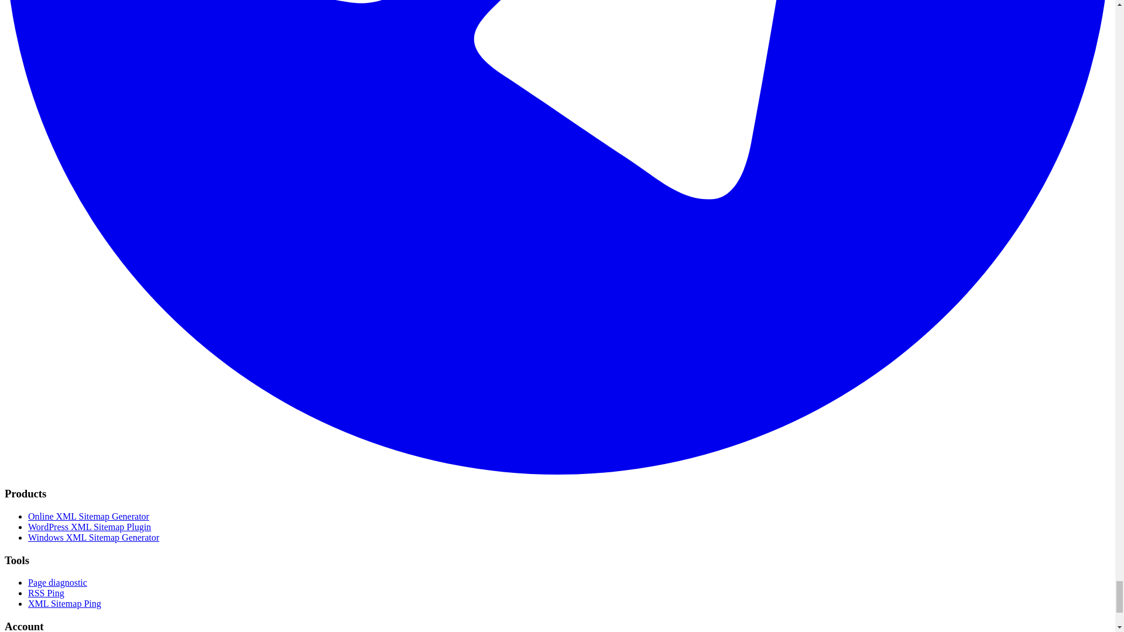  I want to click on XML Sitemap Ping, so click(64, 603).